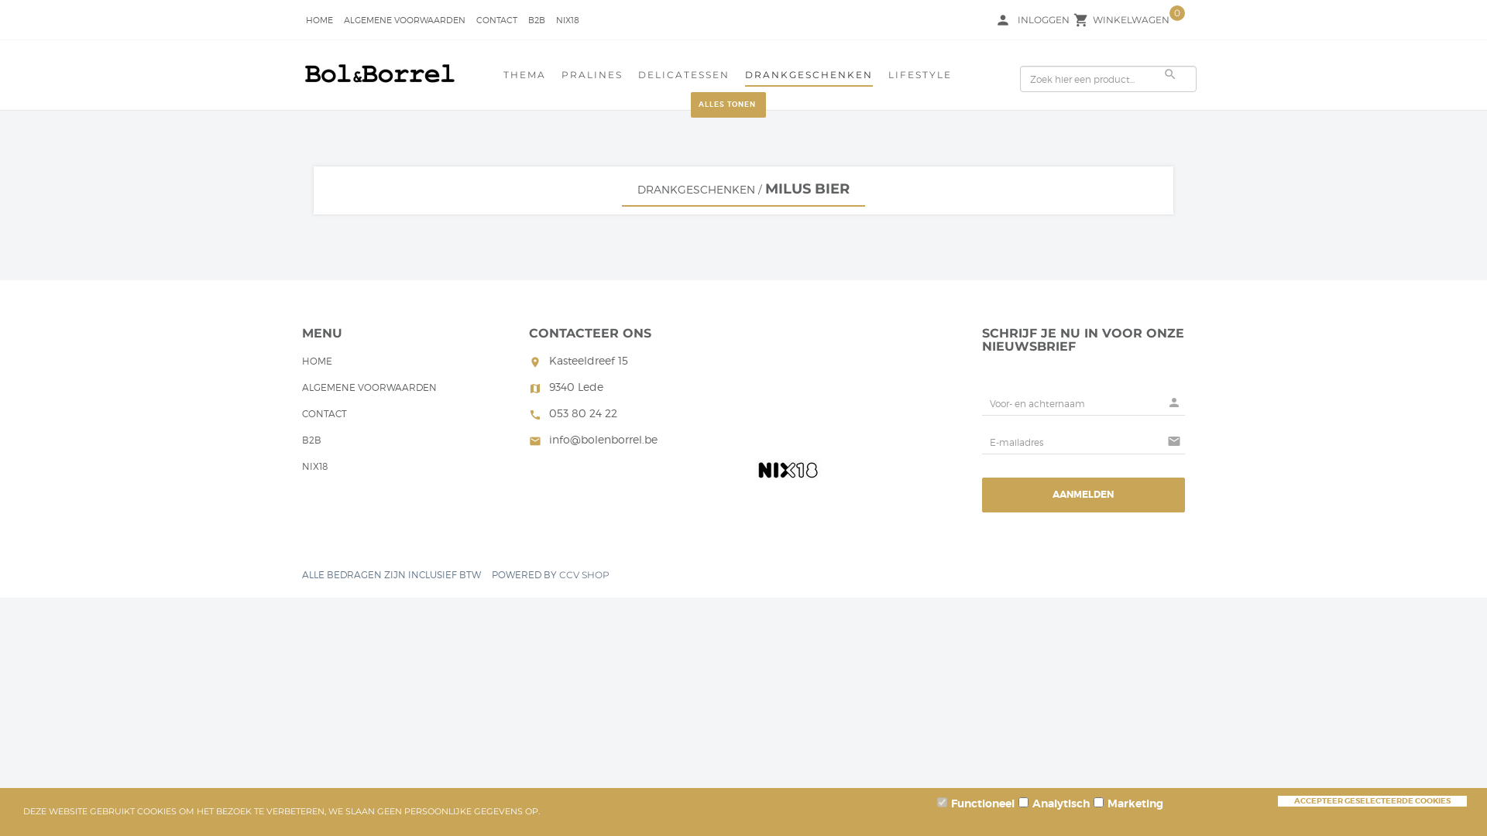 The height and width of the screenshot is (836, 1487). Describe the element at coordinates (311, 442) in the screenshot. I see `B2B` at that location.